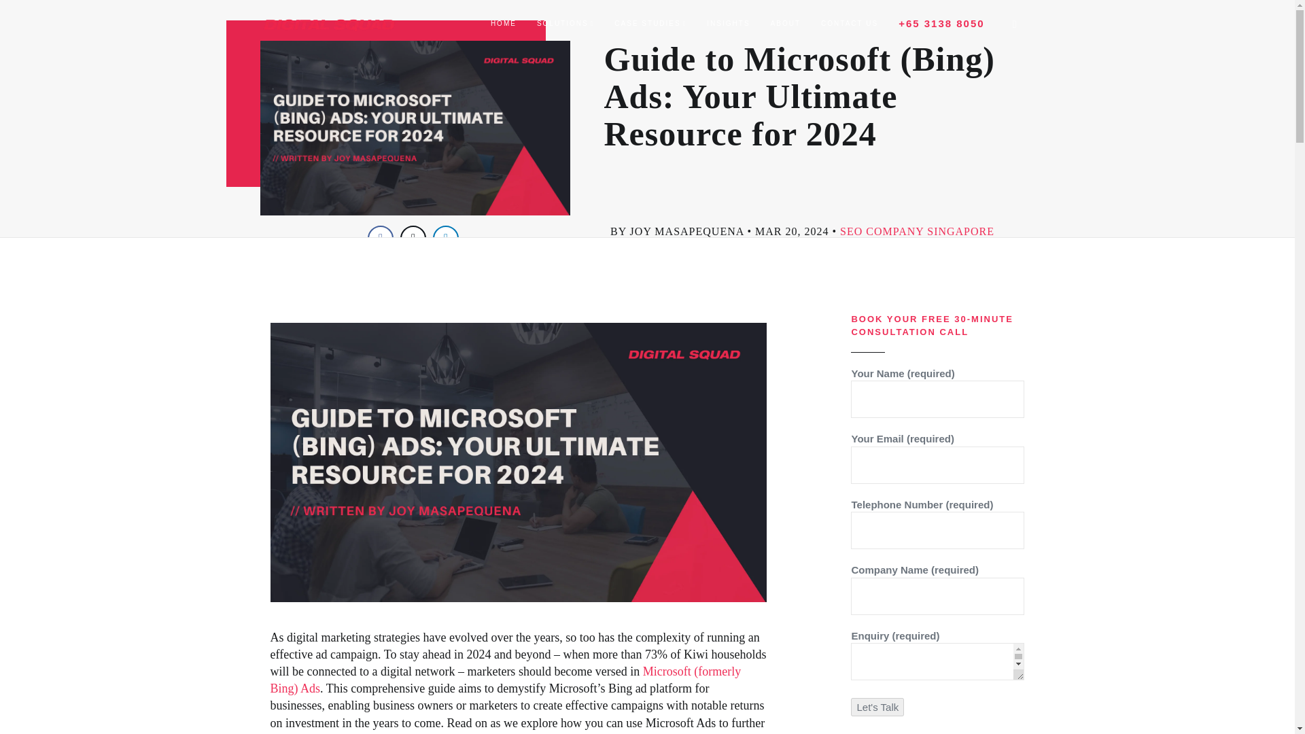 The width and height of the screenshot is (1305, 734). I want to click on SOLUTIONS, so click(565, 24).